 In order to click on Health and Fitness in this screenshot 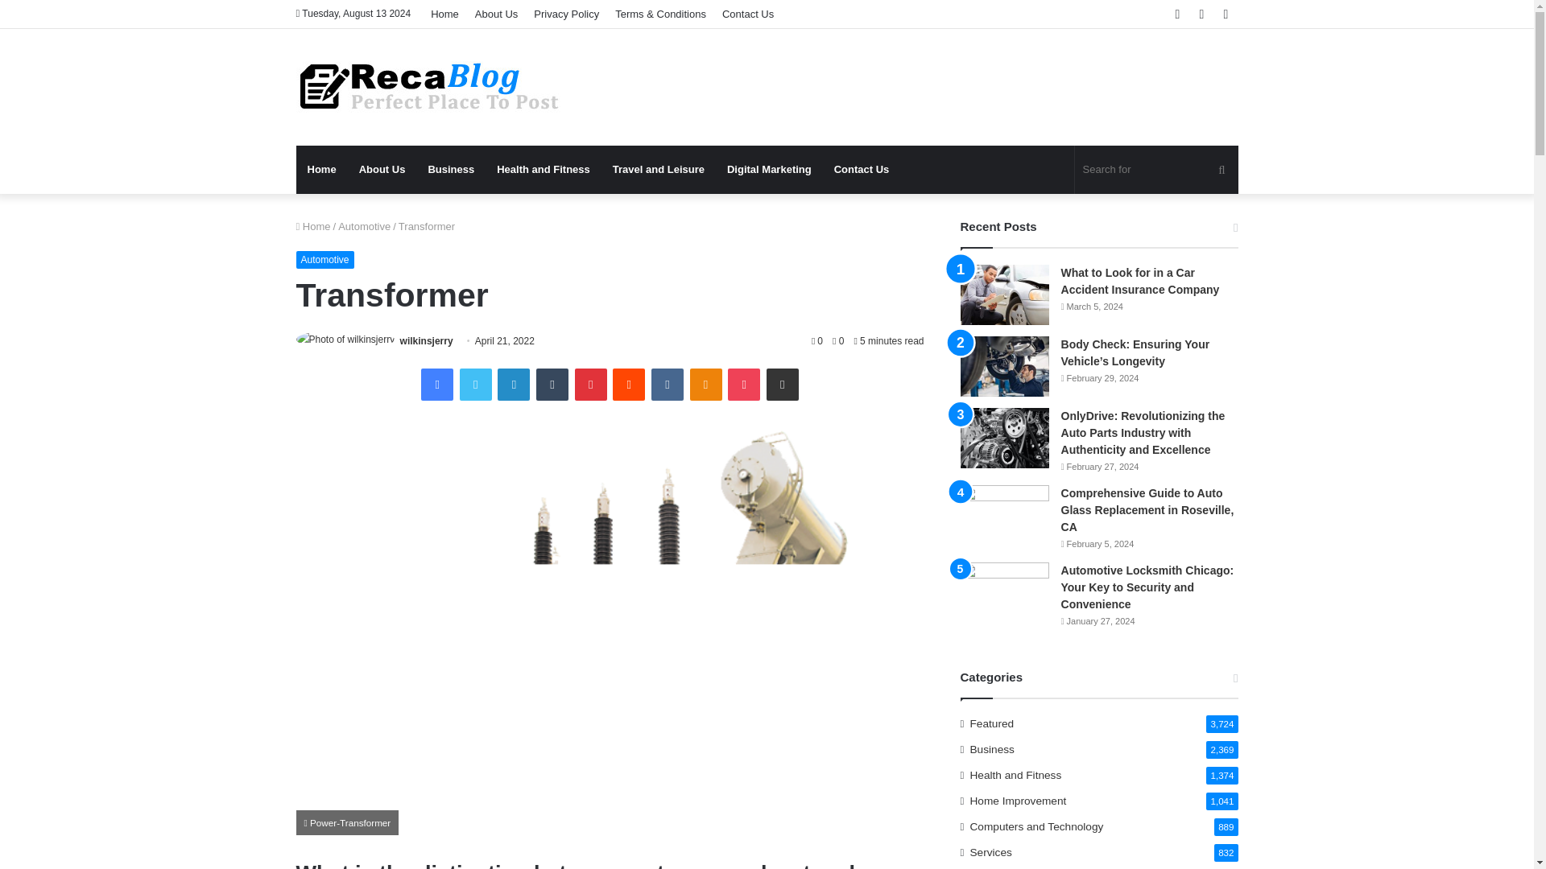, I will do `click(543, 169)`.